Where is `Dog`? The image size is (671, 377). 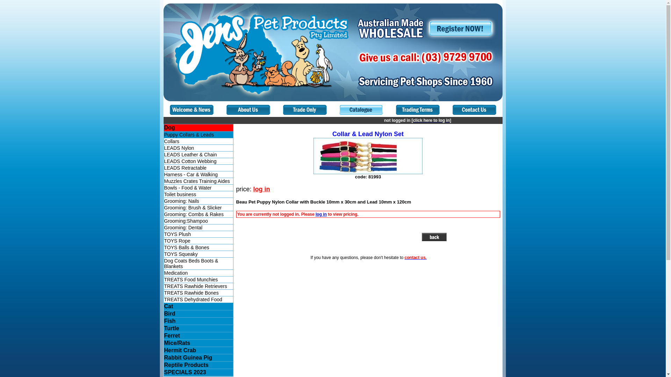 Dog is located at coordinates (170, 127).